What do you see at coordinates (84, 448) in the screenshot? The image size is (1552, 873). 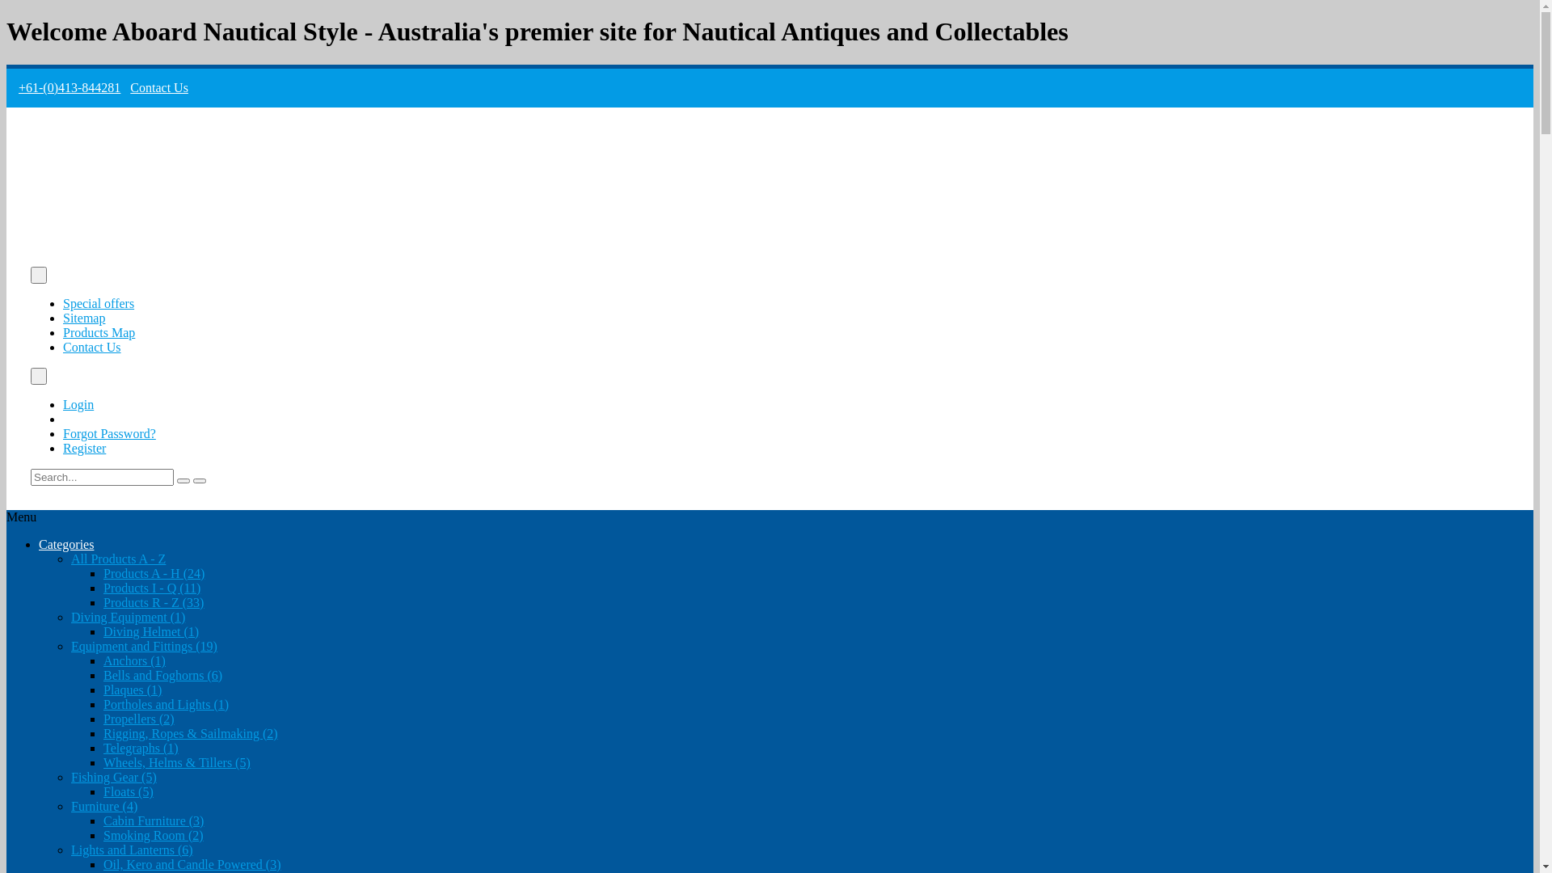 I see `Register` at bounding box center [84, 448].